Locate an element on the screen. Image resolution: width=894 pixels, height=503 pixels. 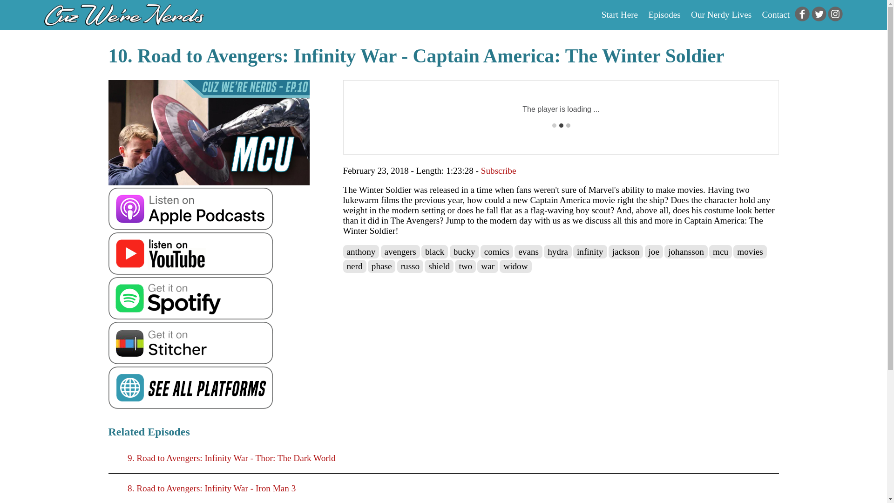
8. Road to Avengers: Infinity War - Iron Man 3 is located at coordinates (443, 488).